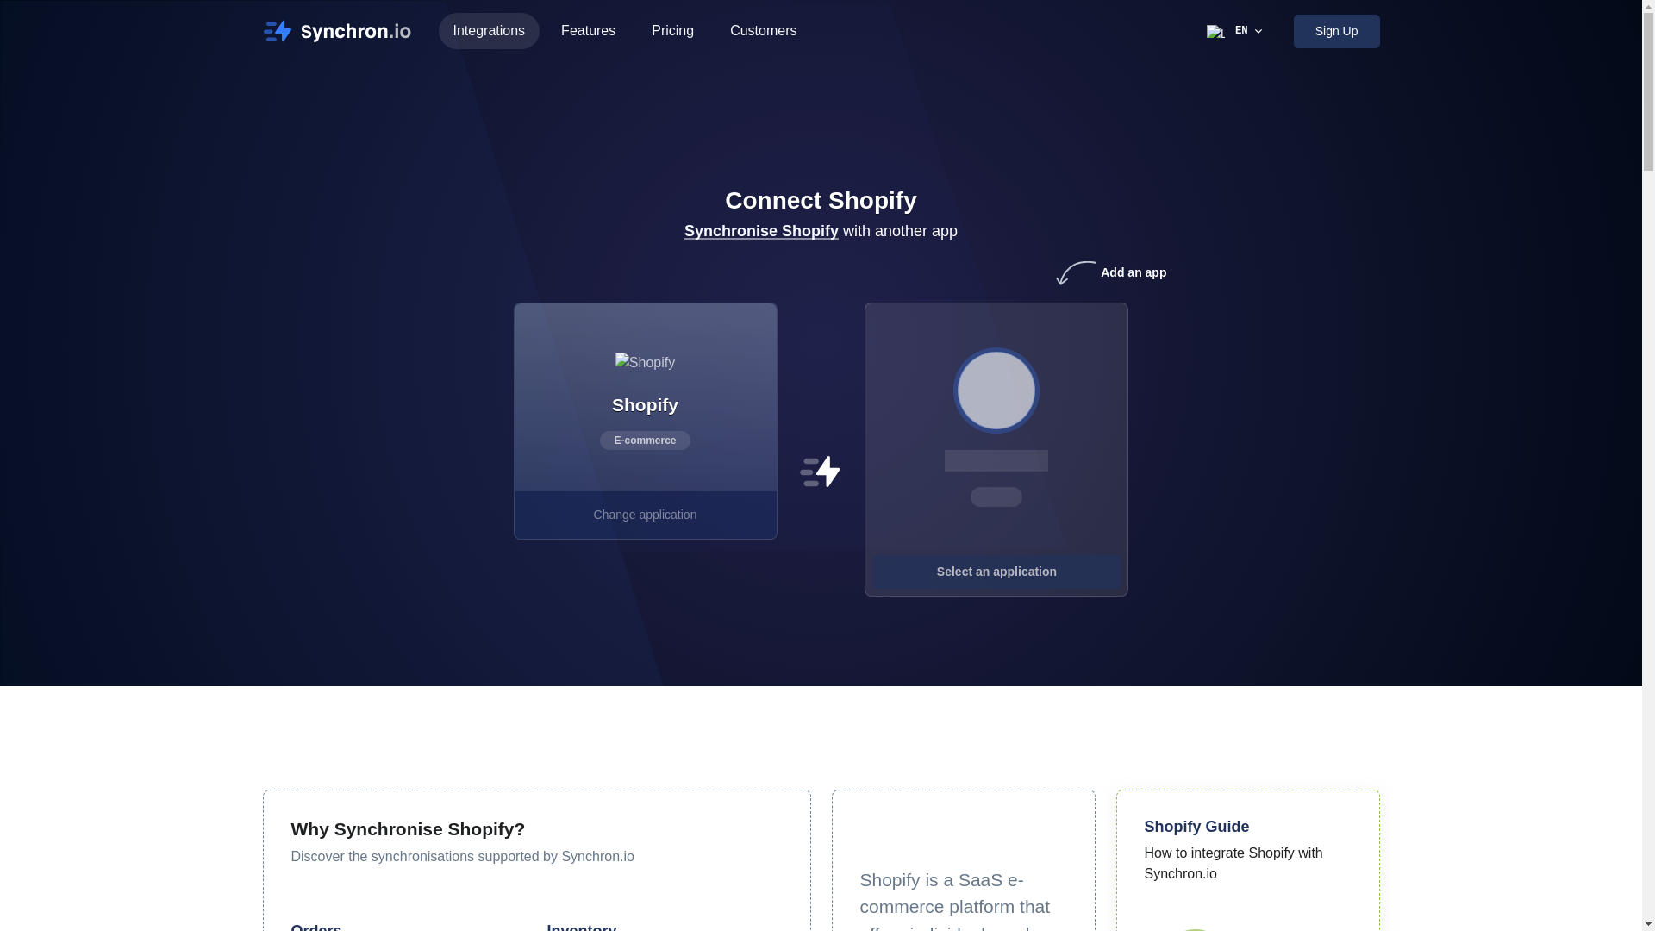  Describe the element at coordinates (672, 31) in the screenshot. I see `Pricing` at that location.